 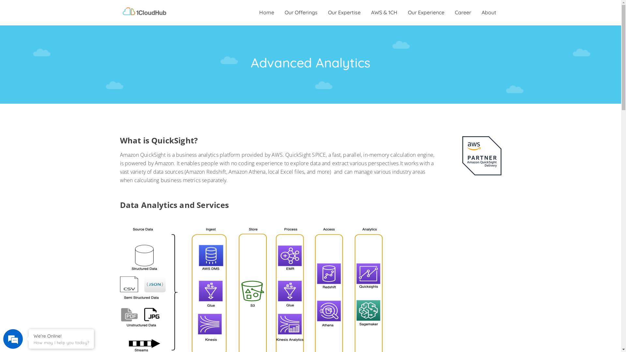 I want to click on Home, so click(x=266, y=12).